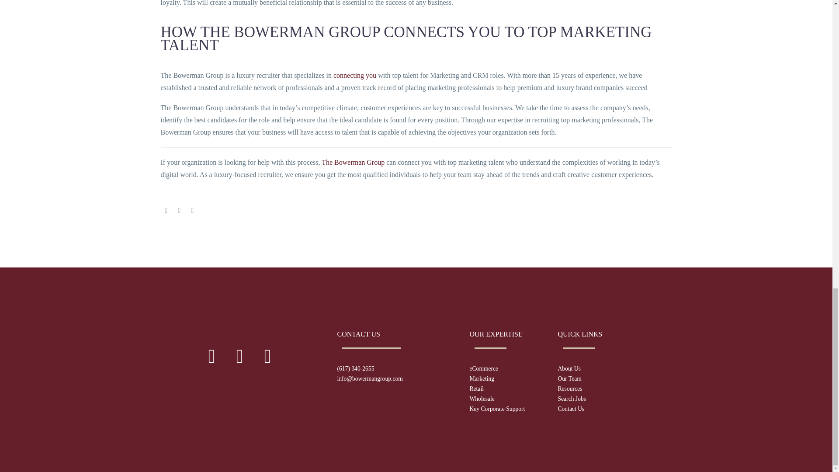 This screenshot has width=839, height=472. I want to click on Retail, so click(476, 389).